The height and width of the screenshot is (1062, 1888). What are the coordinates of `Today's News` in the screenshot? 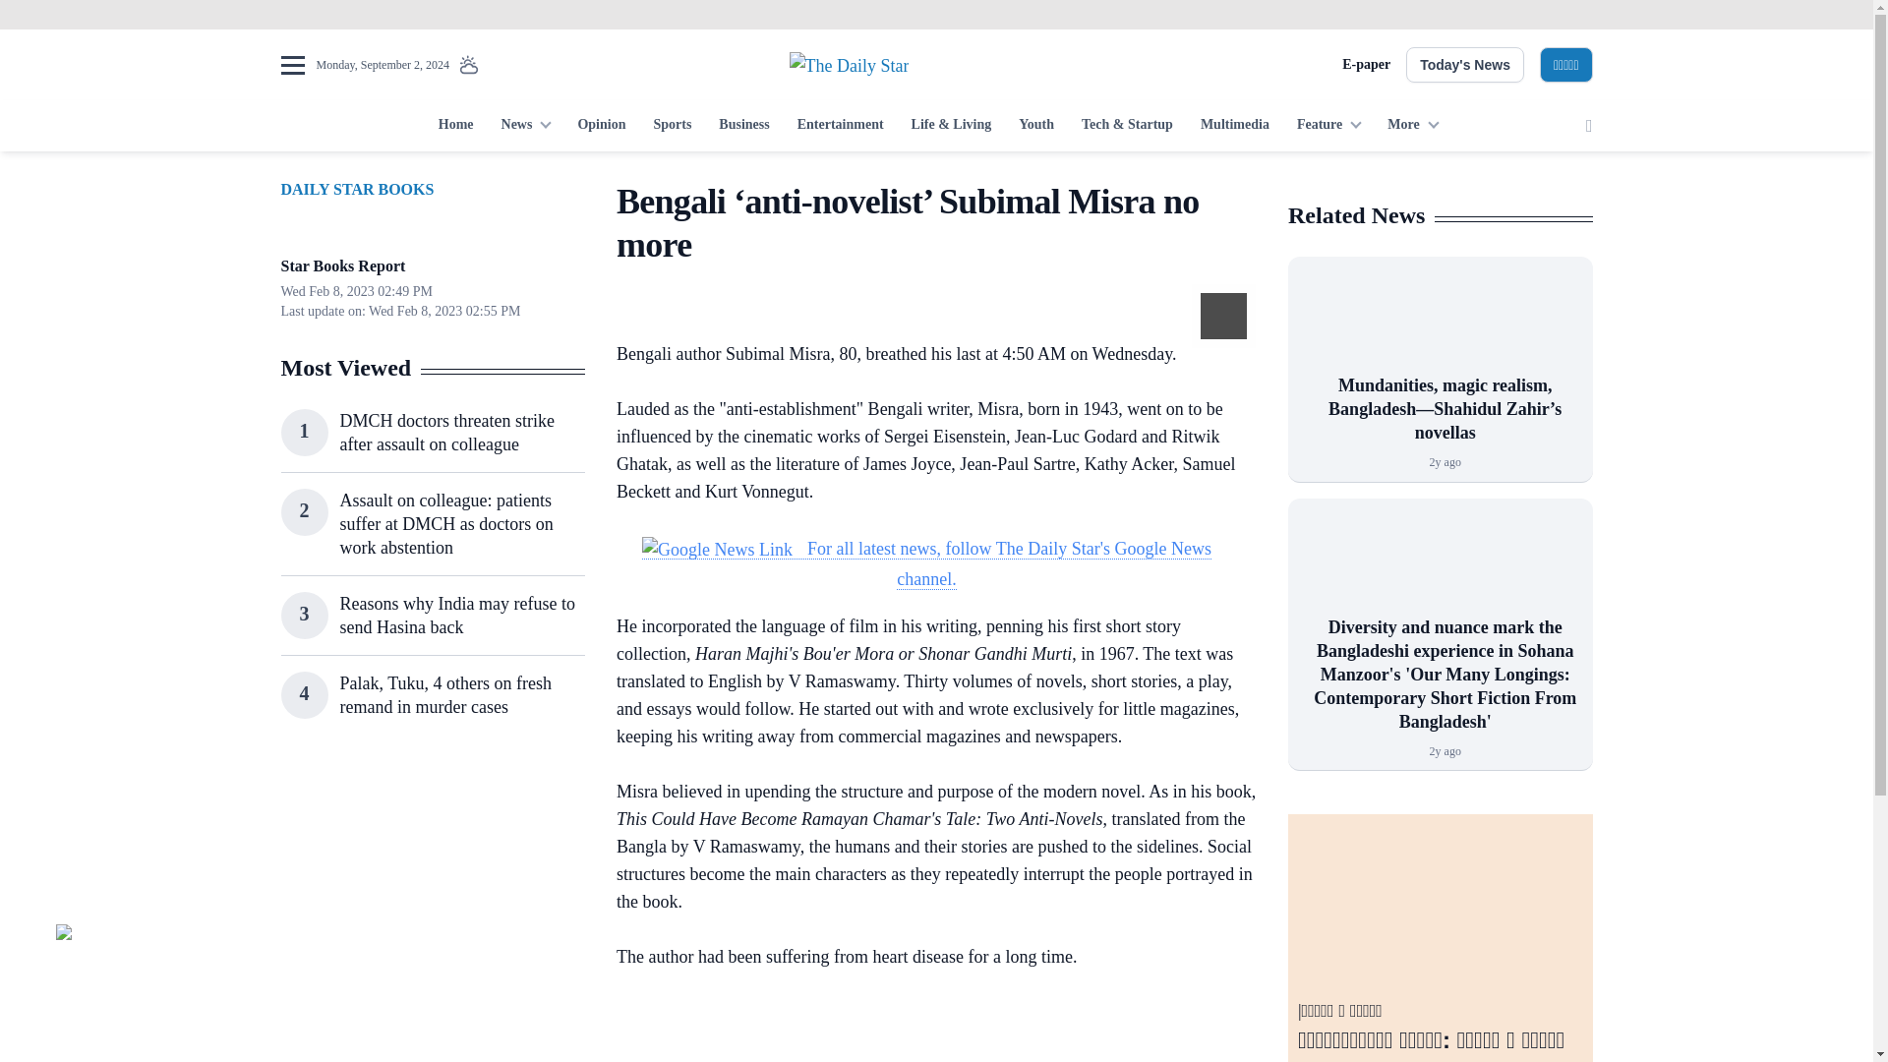 It's located at (1465, 65).